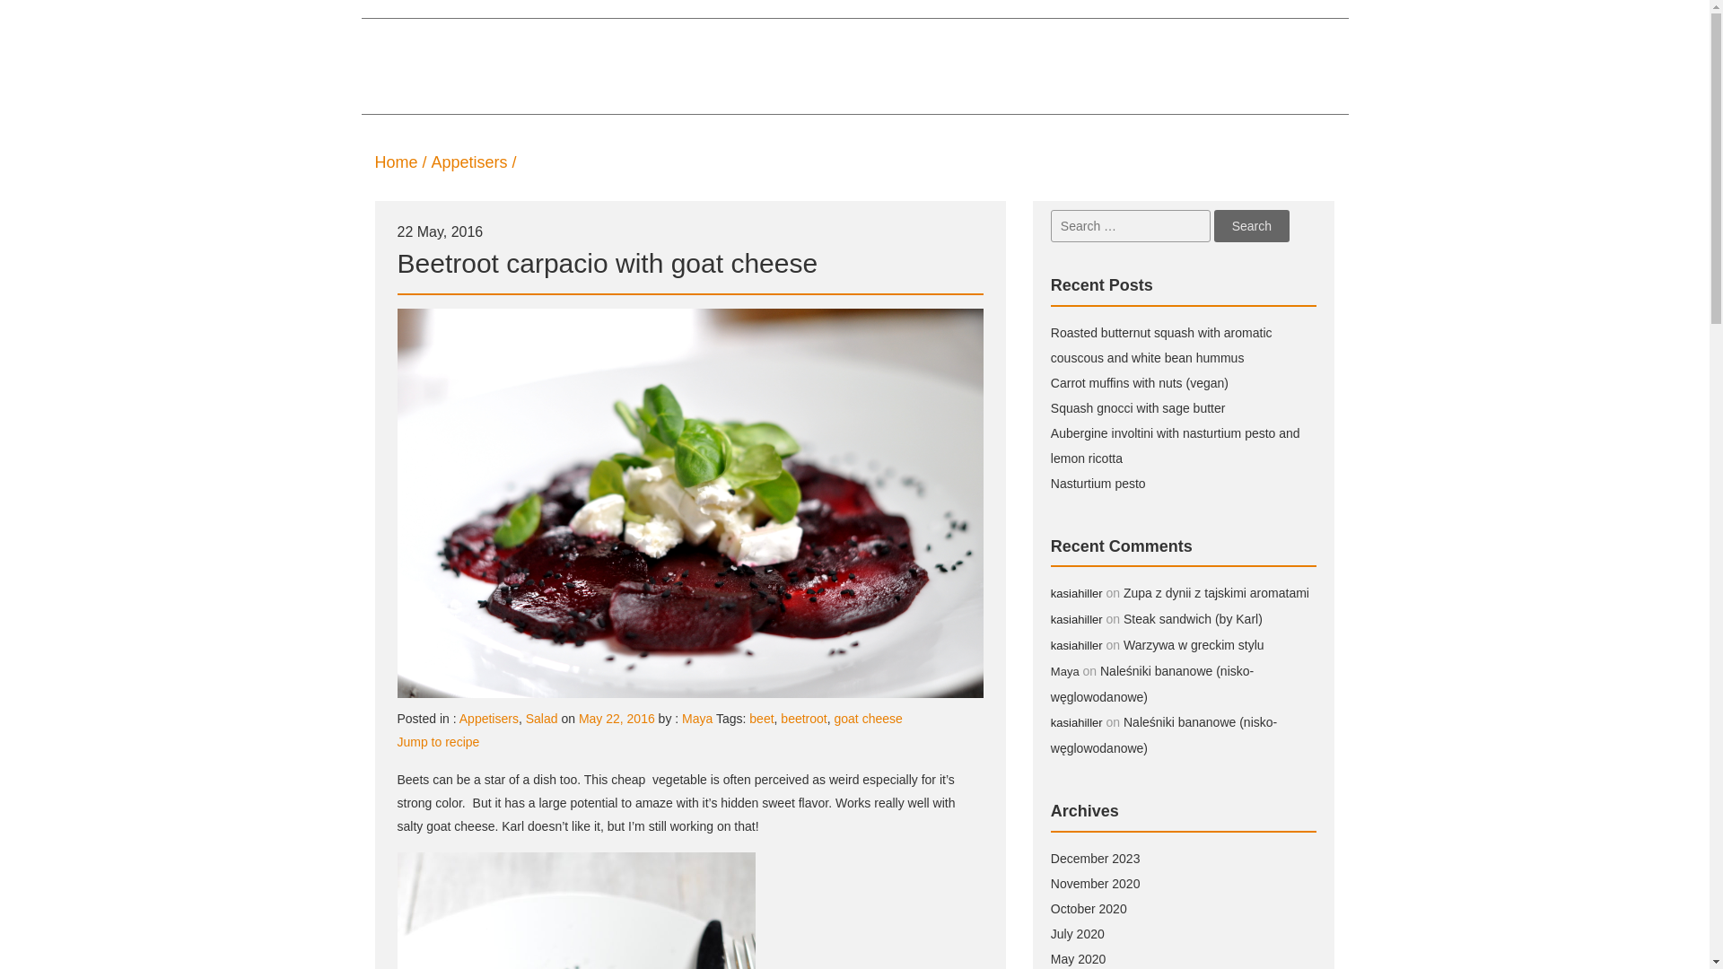 This screenshot has width=1723, height=969. I want to click on Nasturtium pesto, so click(1098, 483).